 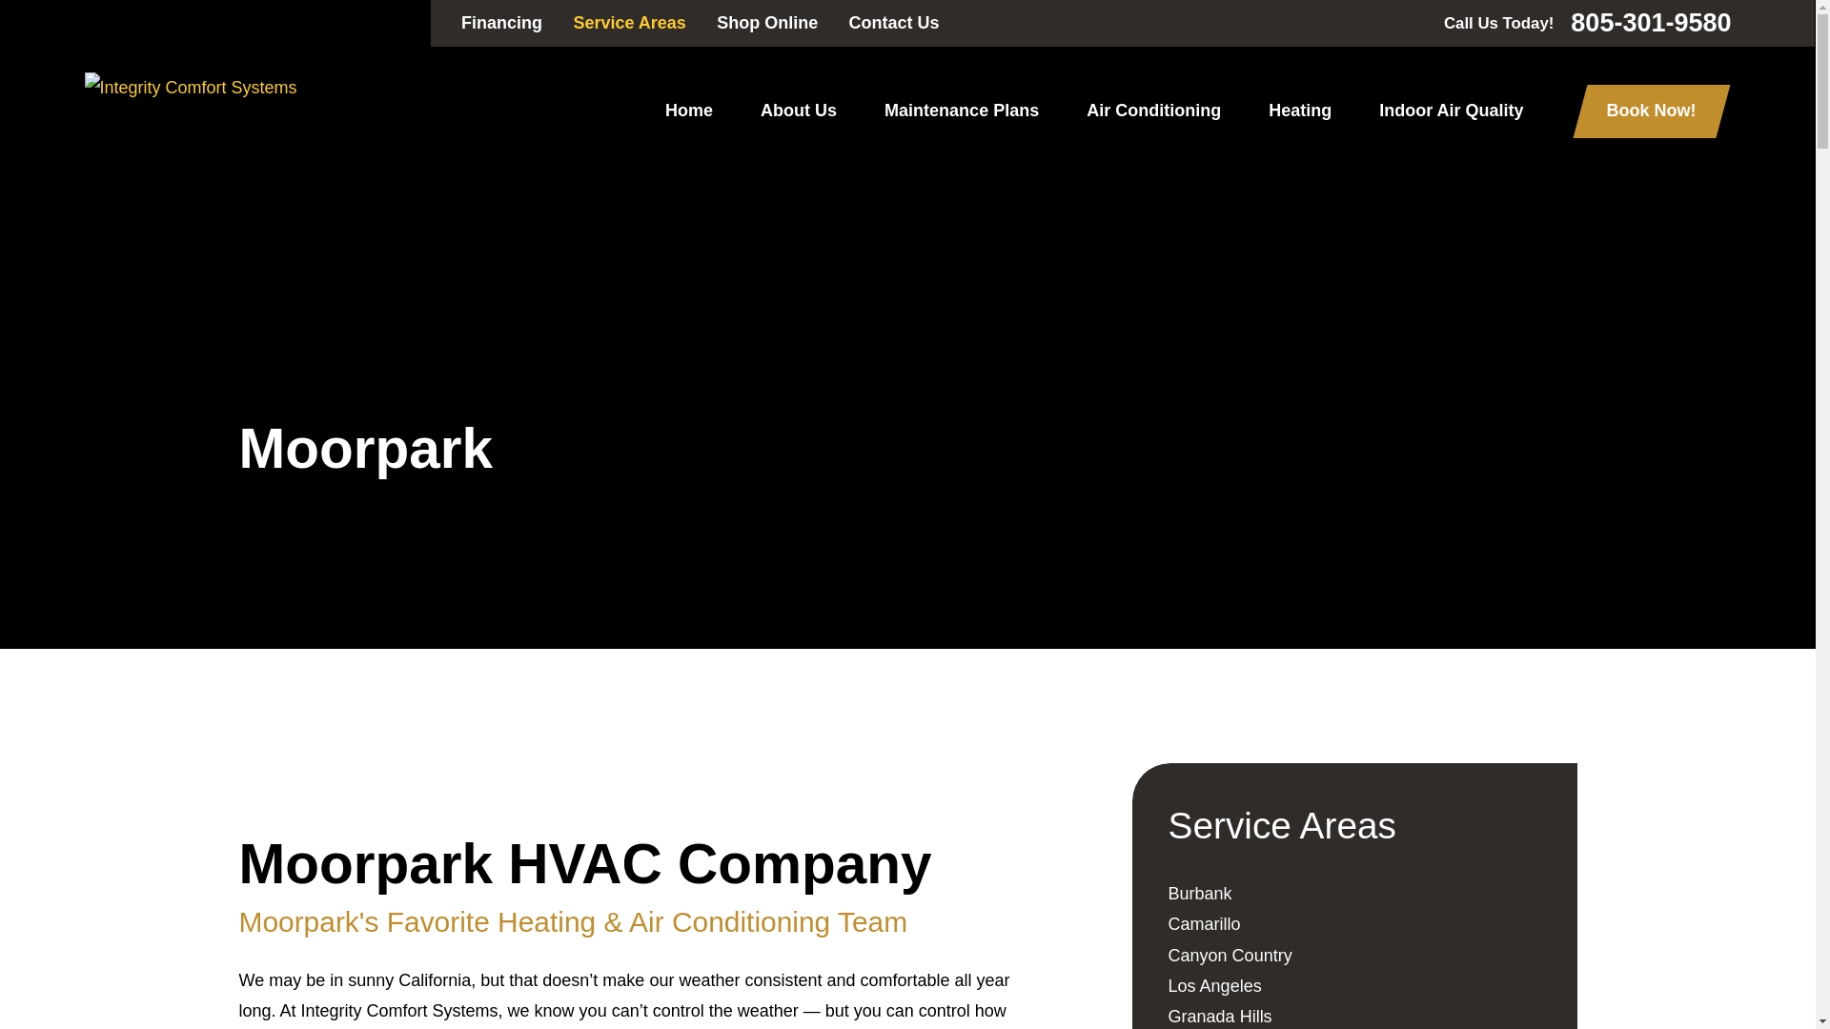 I want to click on Home, so click(x=191, y=88).